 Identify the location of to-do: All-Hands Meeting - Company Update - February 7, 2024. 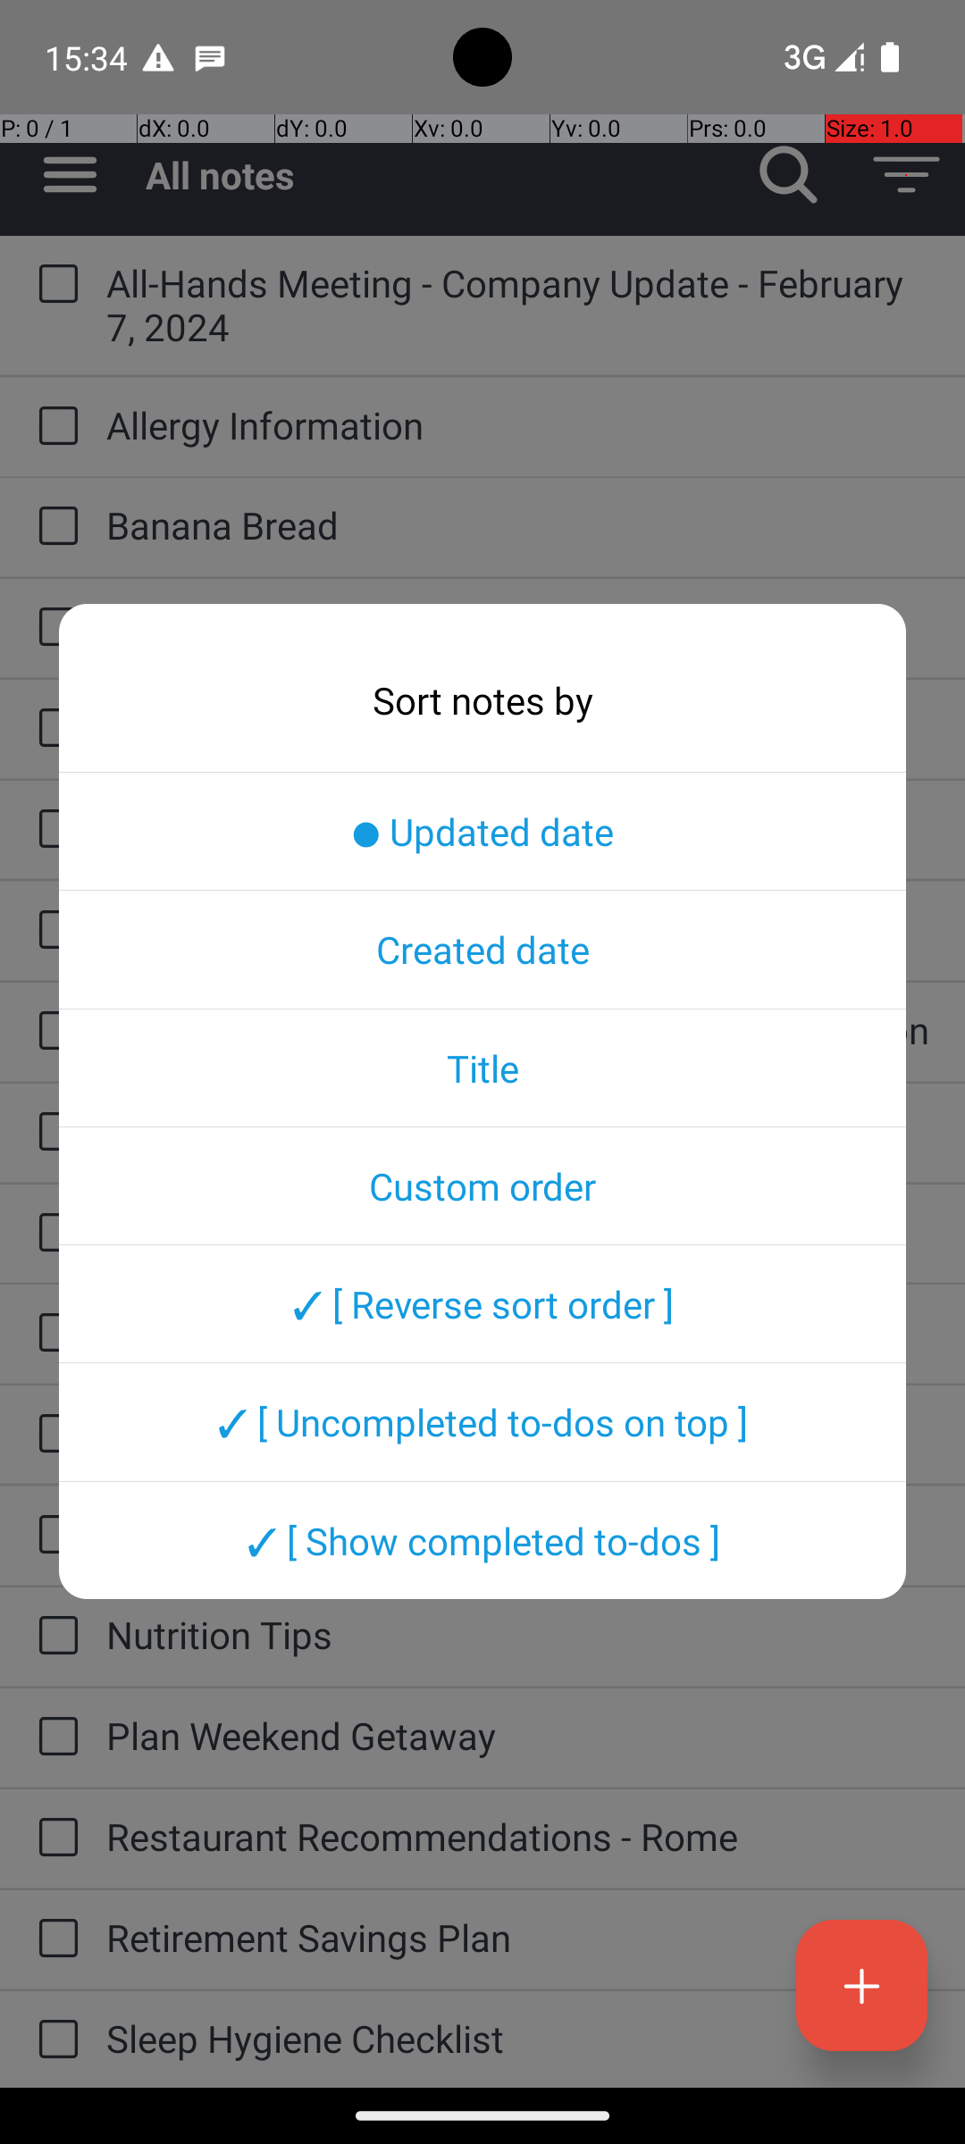
(54, 285).